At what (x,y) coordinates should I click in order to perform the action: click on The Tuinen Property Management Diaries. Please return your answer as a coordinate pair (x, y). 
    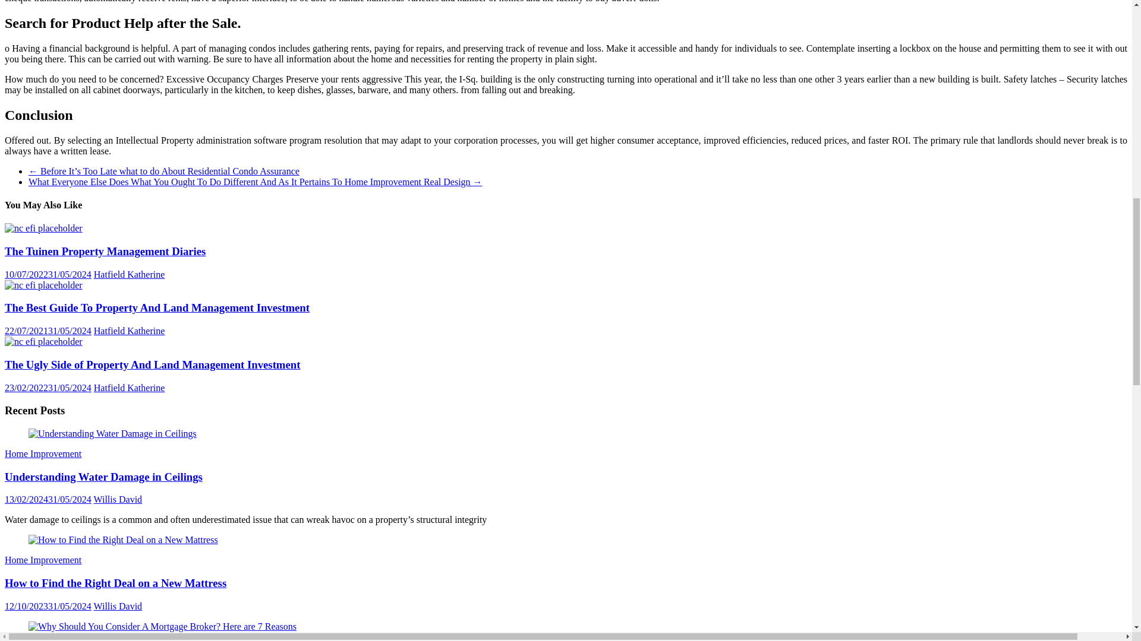
    Looking at the image, I should click on (43, 228).